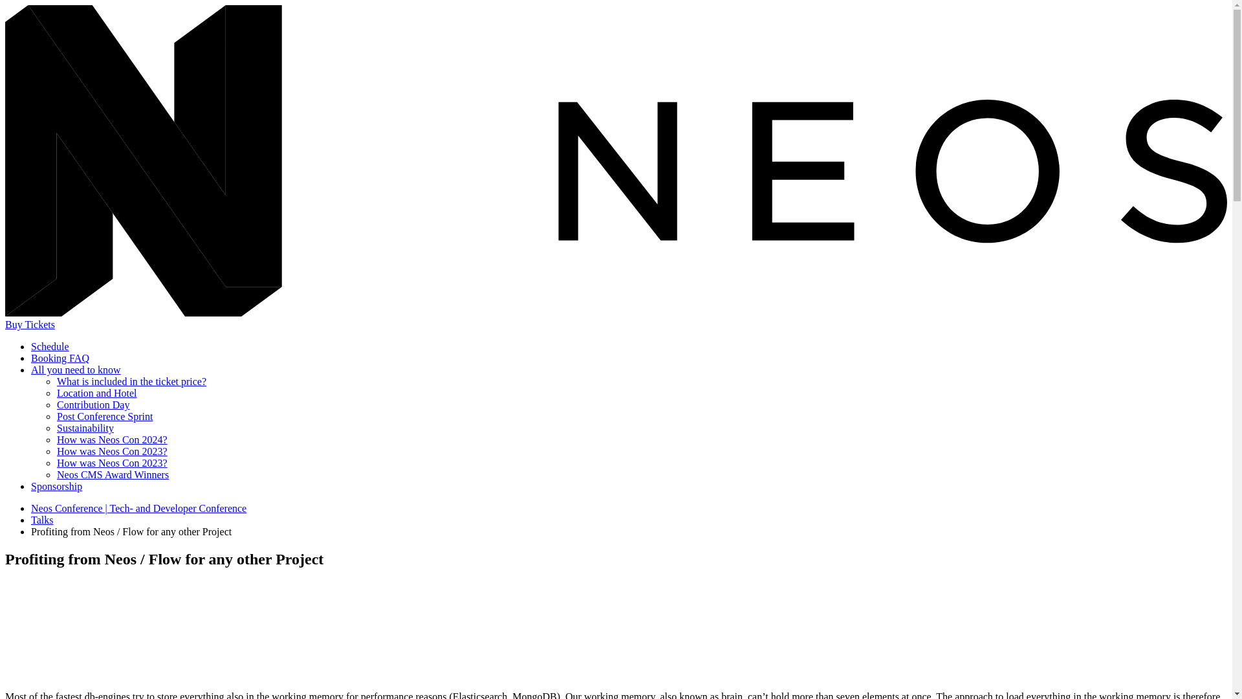  I want to click on Sustainability, so click(85, 428).